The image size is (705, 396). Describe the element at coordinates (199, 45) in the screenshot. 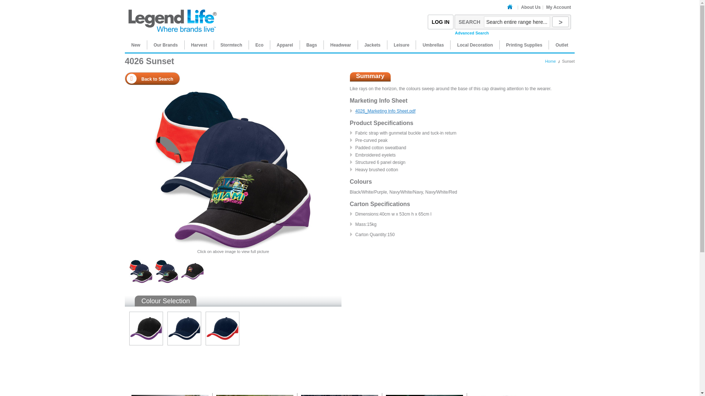

I see `Harvest` at that location.